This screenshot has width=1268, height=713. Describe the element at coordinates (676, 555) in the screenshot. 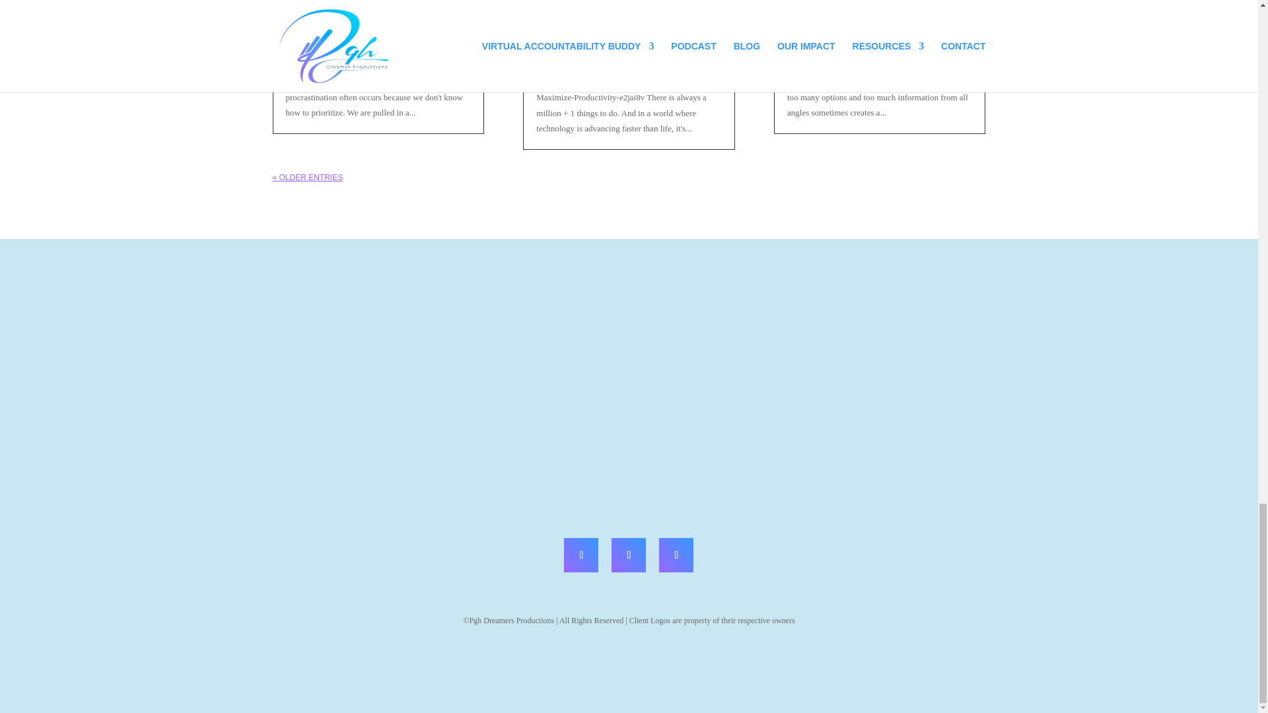

I see `Follow on Instagram` at that location.